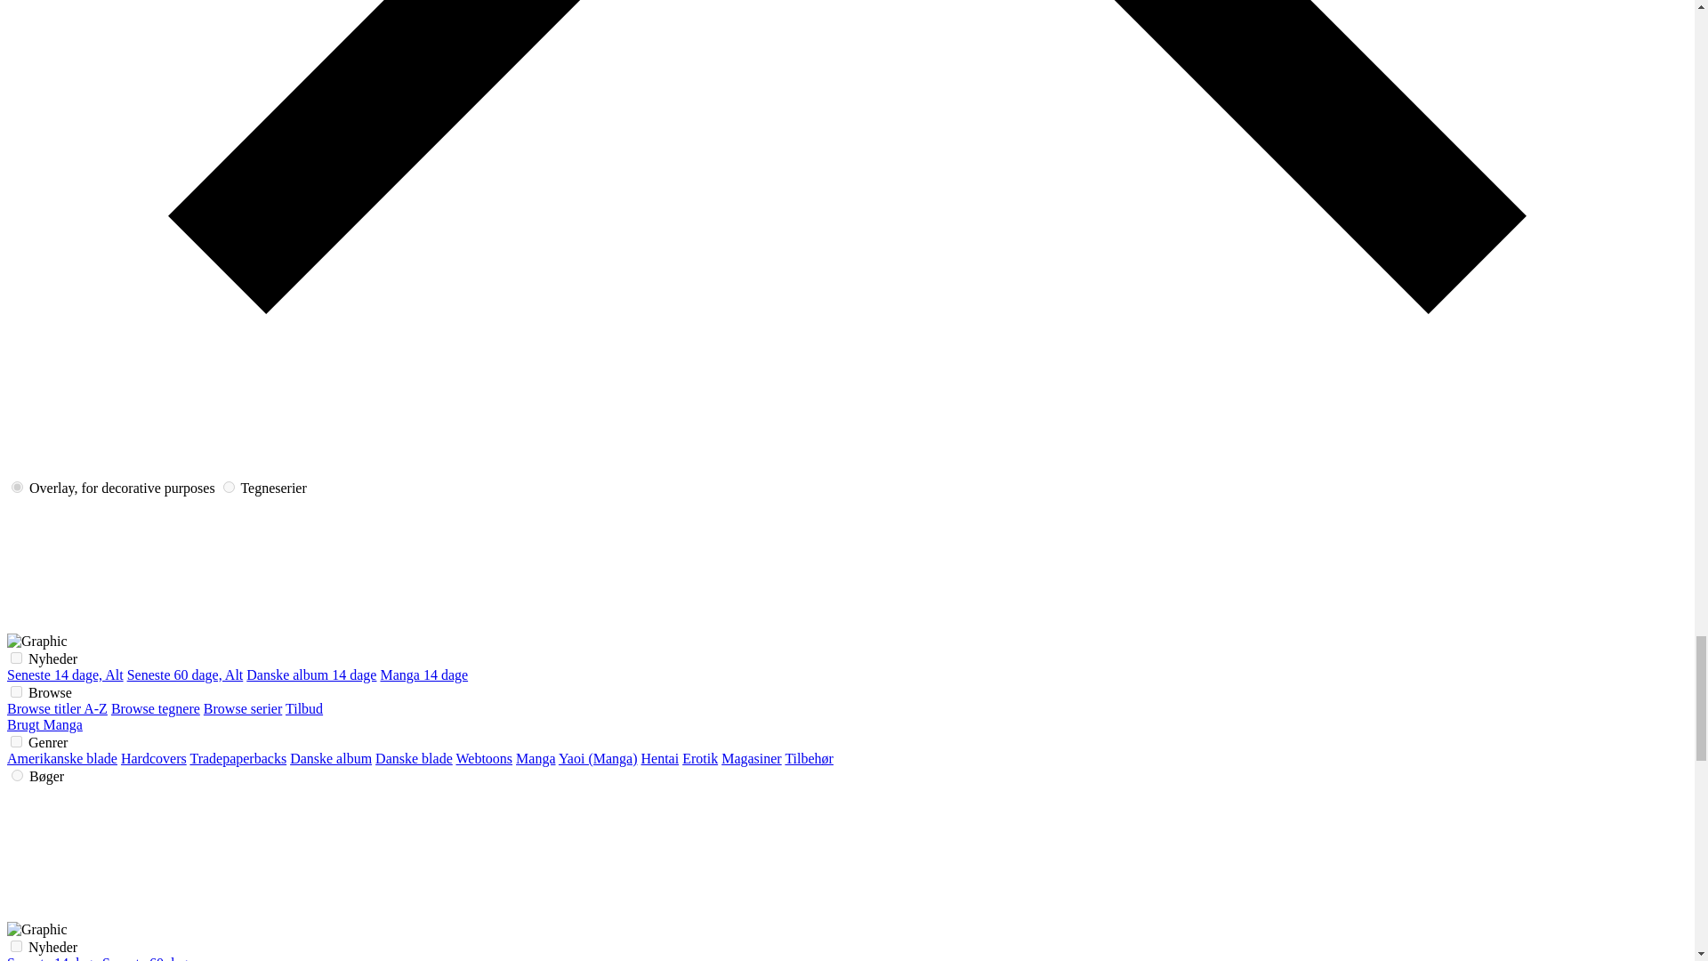 This screenshot has height=961, width=1708. I want to click on Seneste 14 dage, so click(52, 957).